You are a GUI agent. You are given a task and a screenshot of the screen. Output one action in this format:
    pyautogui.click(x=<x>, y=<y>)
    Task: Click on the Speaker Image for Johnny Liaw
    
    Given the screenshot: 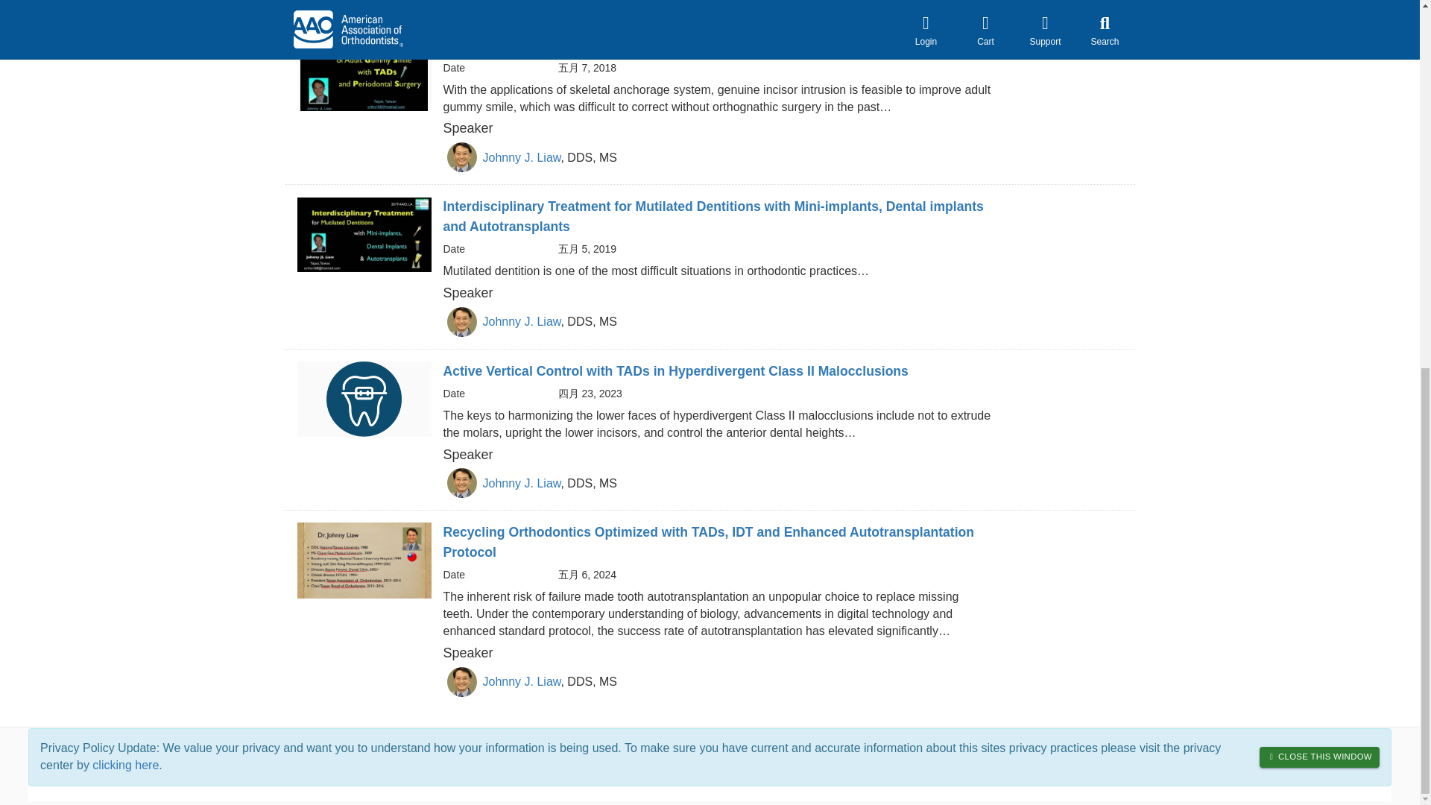 What is the action you would take?
    pyautogui.click(x=461, y=483)
    